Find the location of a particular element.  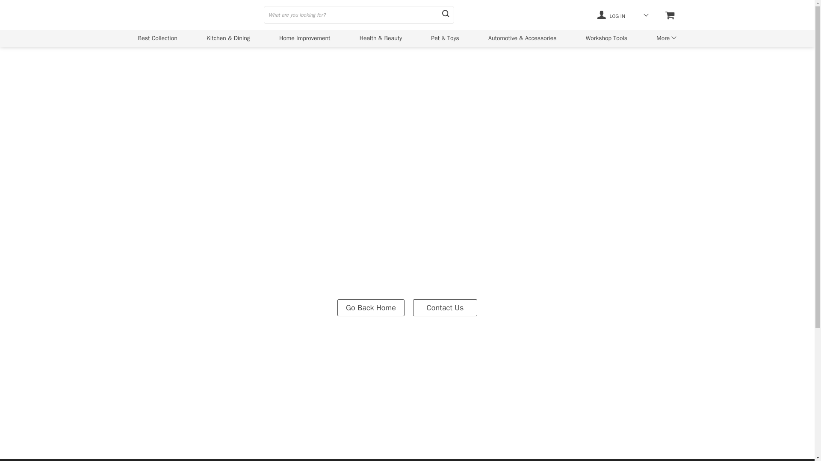

Workshop Tools is located at coordinates (606, 38).